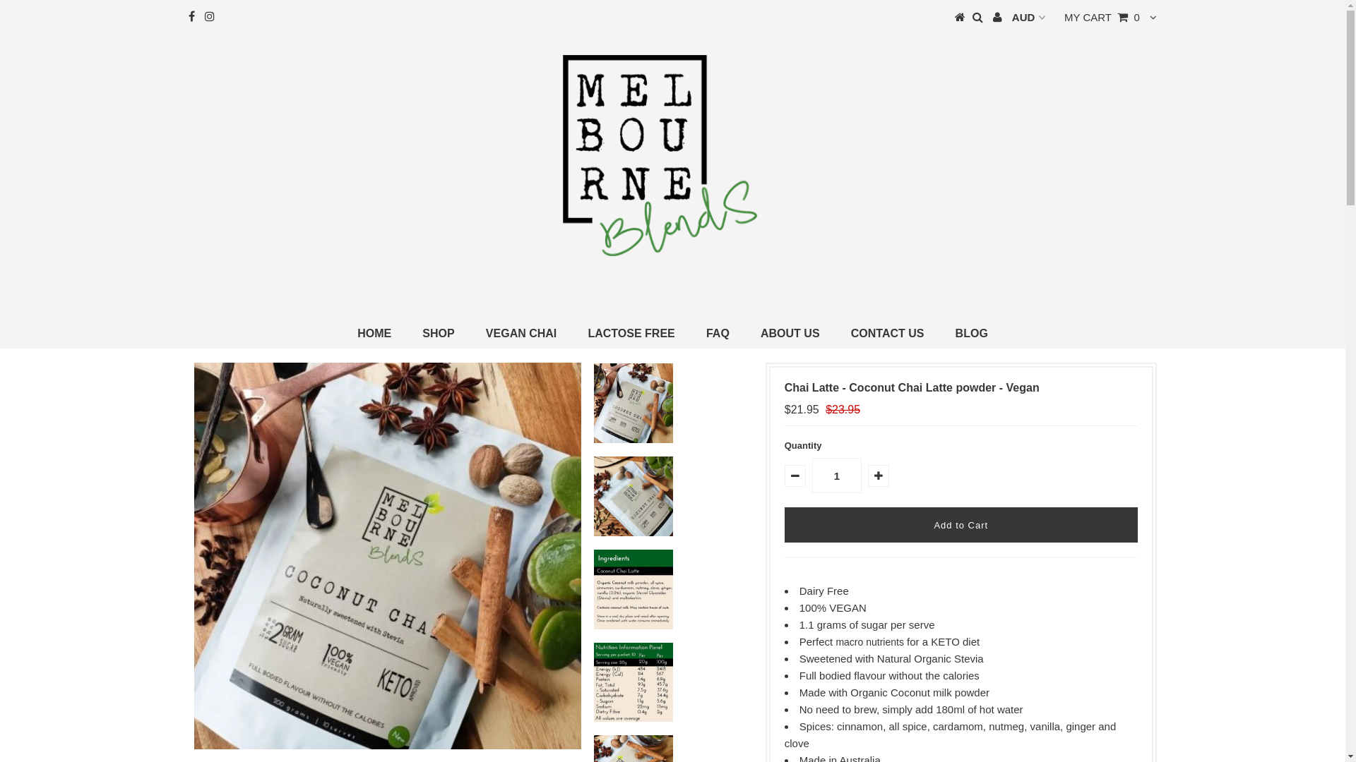  Describe the element at coordinates (888, 334) in the screenshot. I see `CONTACT US` at that location.